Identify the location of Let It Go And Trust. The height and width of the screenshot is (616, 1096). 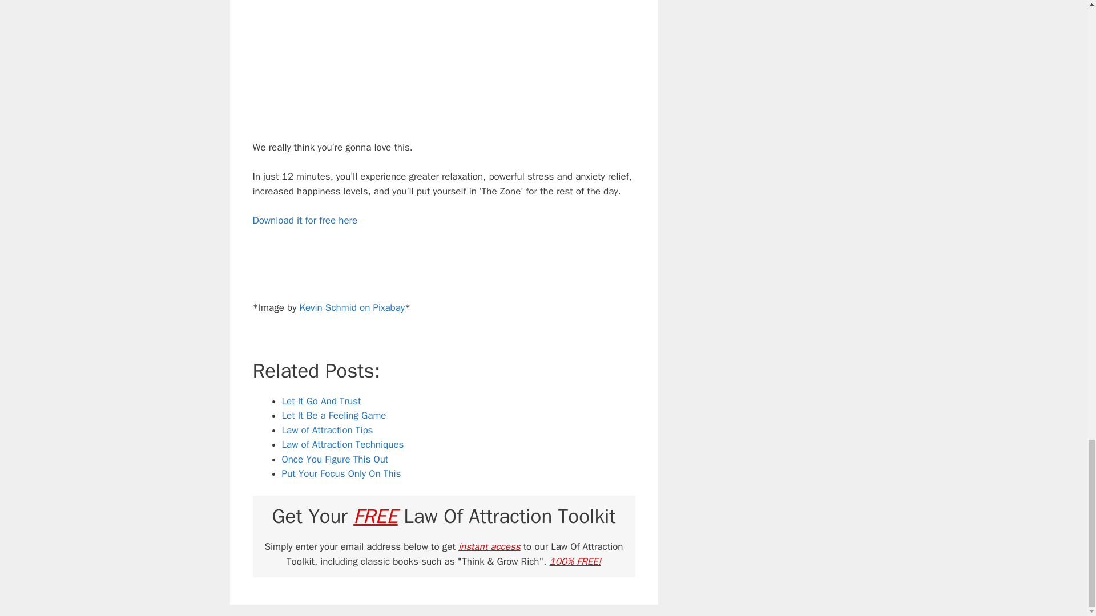
(321, 401).